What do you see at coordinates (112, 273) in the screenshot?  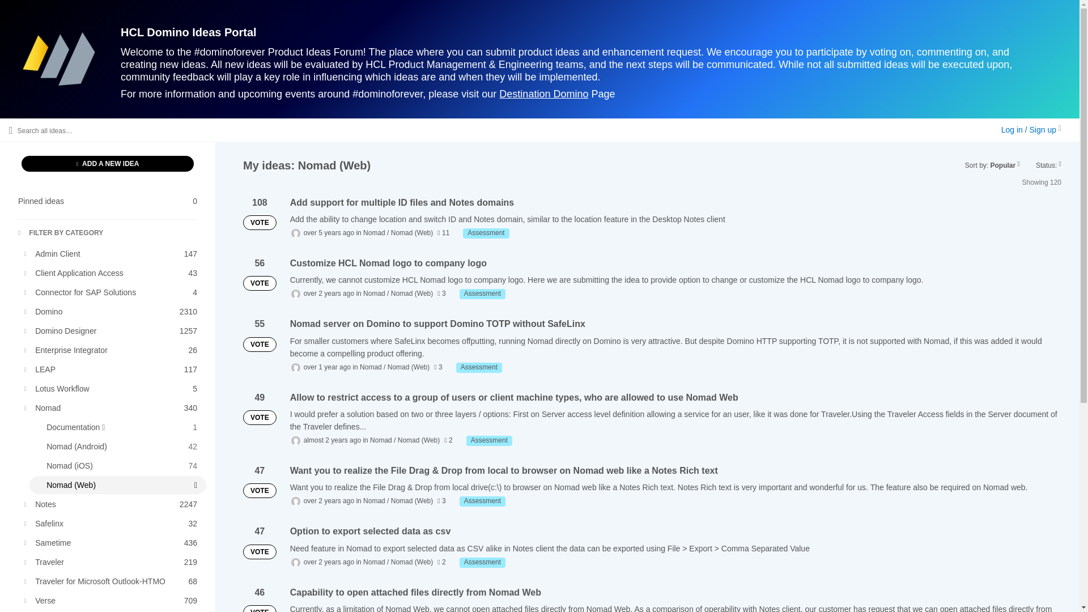 I see `Assessment` at bounding box center [112, 273].